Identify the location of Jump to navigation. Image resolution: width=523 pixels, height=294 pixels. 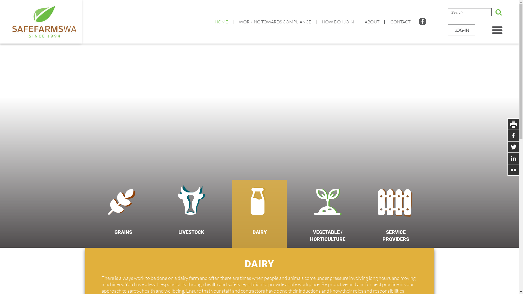
(259, 1).